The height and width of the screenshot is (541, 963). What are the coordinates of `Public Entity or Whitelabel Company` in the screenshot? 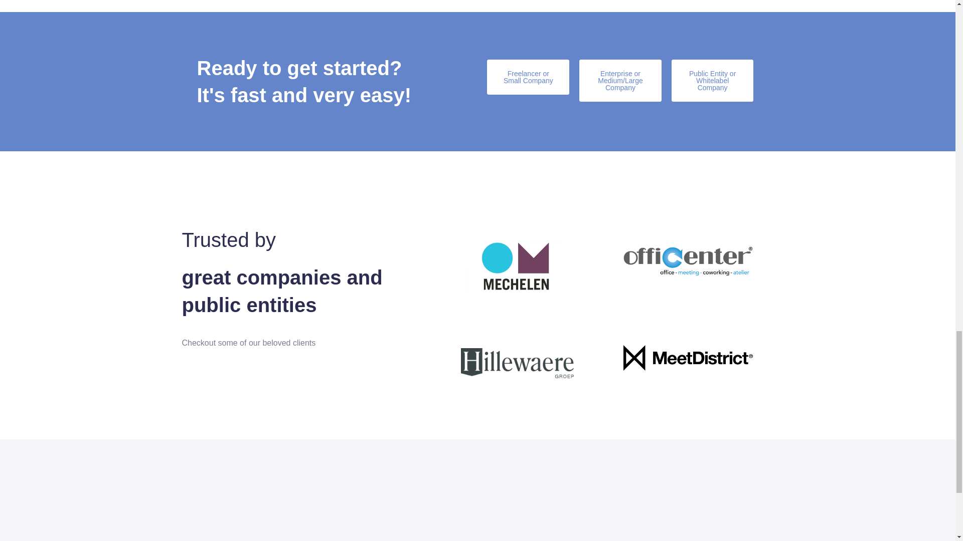 It's located at (712, 80).